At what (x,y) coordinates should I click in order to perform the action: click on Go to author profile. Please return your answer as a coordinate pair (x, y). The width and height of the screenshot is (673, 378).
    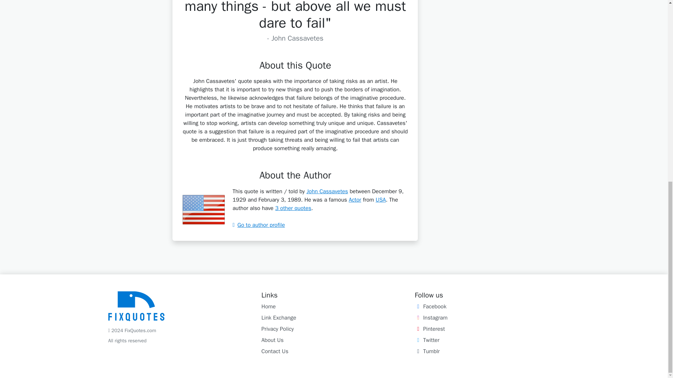
    Looking at the image, I should click on (258, 225).